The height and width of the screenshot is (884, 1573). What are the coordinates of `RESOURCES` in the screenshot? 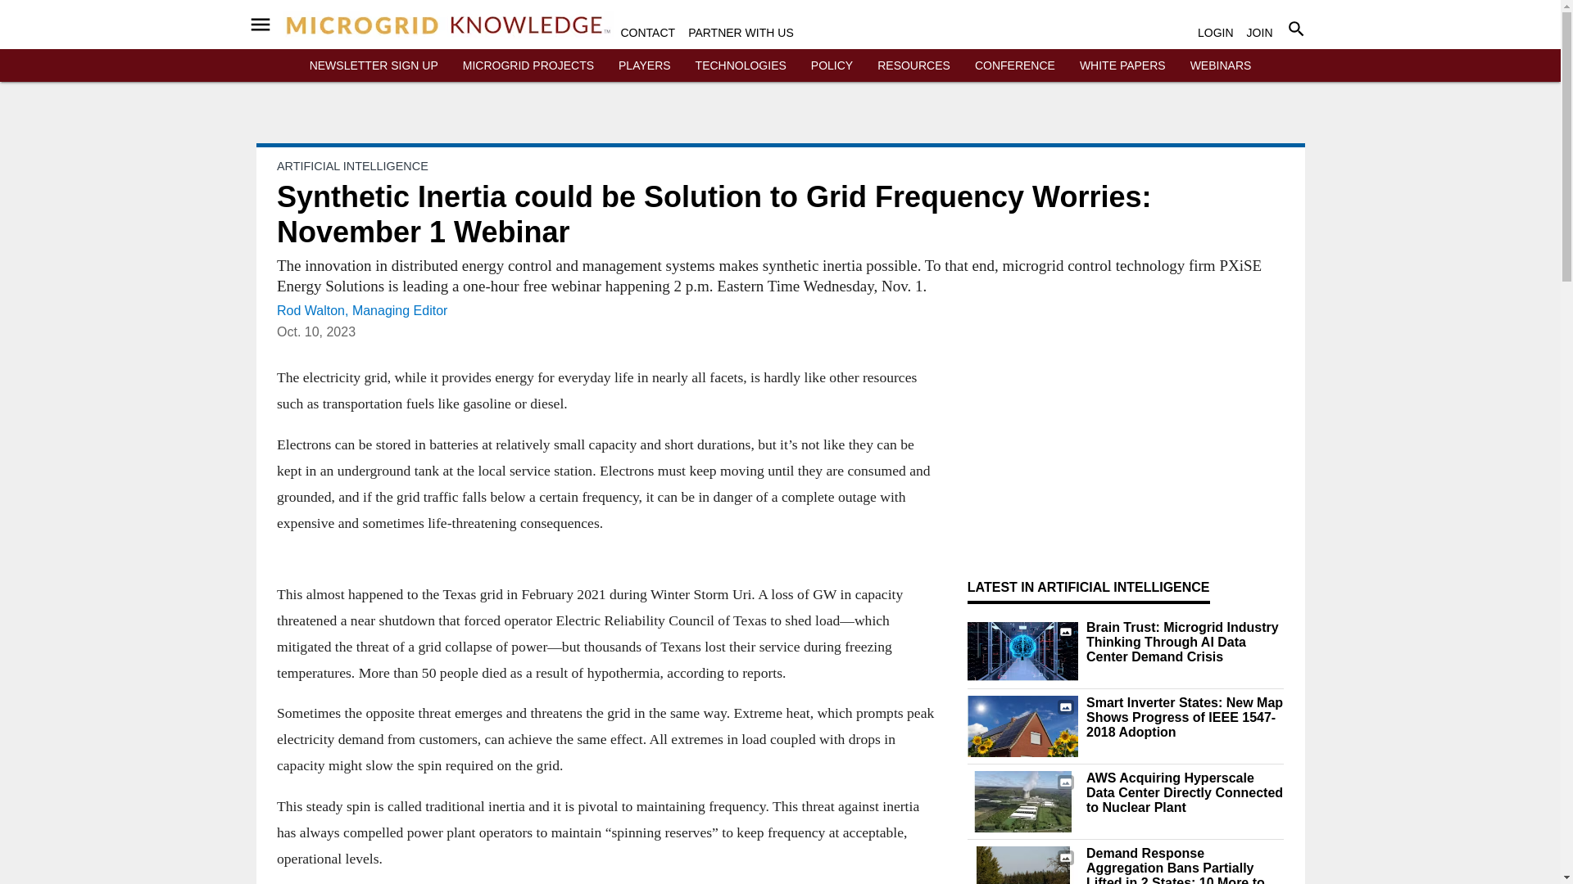 It's located at (913, 65).